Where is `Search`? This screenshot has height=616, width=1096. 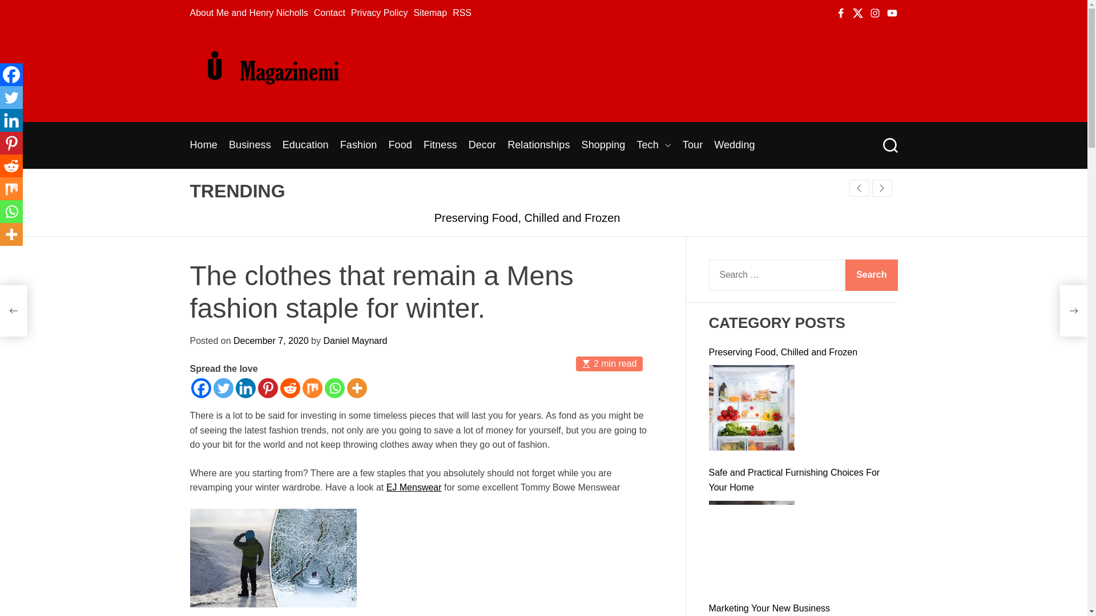
Search is located at coordinates (889, 145).